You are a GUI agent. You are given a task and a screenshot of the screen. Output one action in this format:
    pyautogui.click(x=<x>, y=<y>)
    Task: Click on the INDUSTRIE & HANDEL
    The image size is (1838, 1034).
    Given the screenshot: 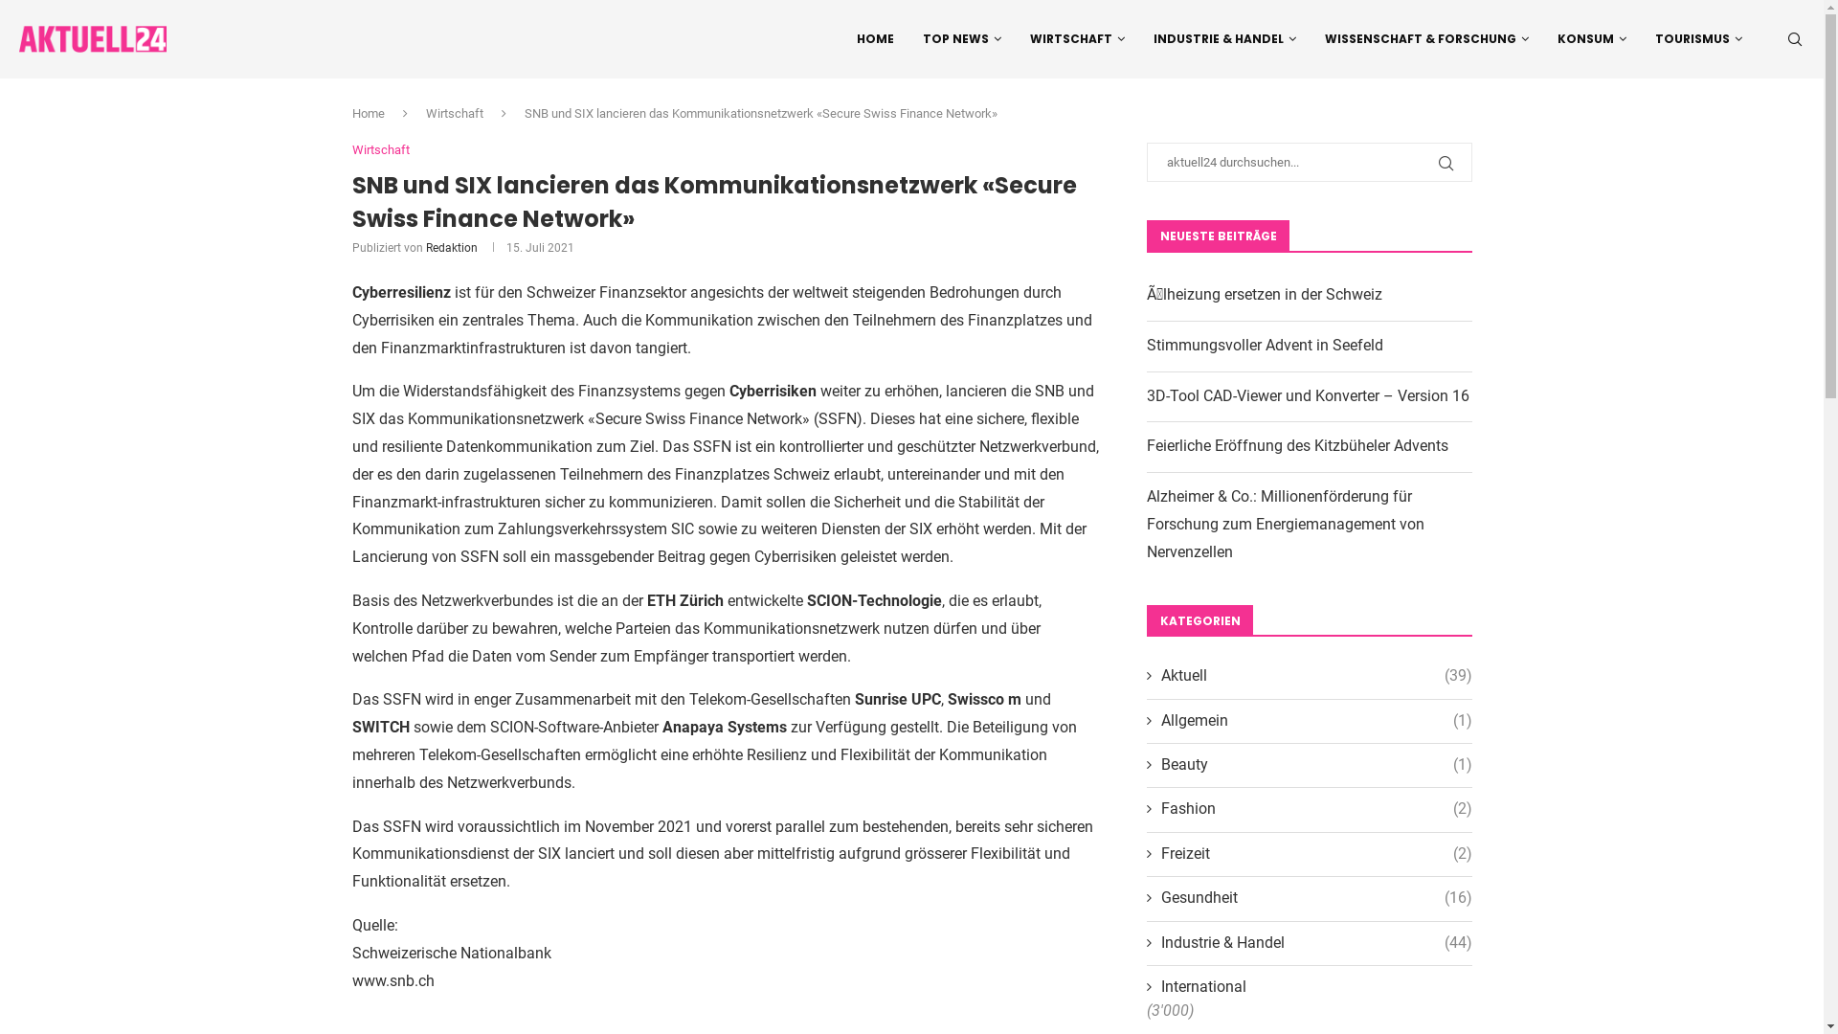 What is the action you would take?
    pyautogui.click(x=1225, y=39)
    